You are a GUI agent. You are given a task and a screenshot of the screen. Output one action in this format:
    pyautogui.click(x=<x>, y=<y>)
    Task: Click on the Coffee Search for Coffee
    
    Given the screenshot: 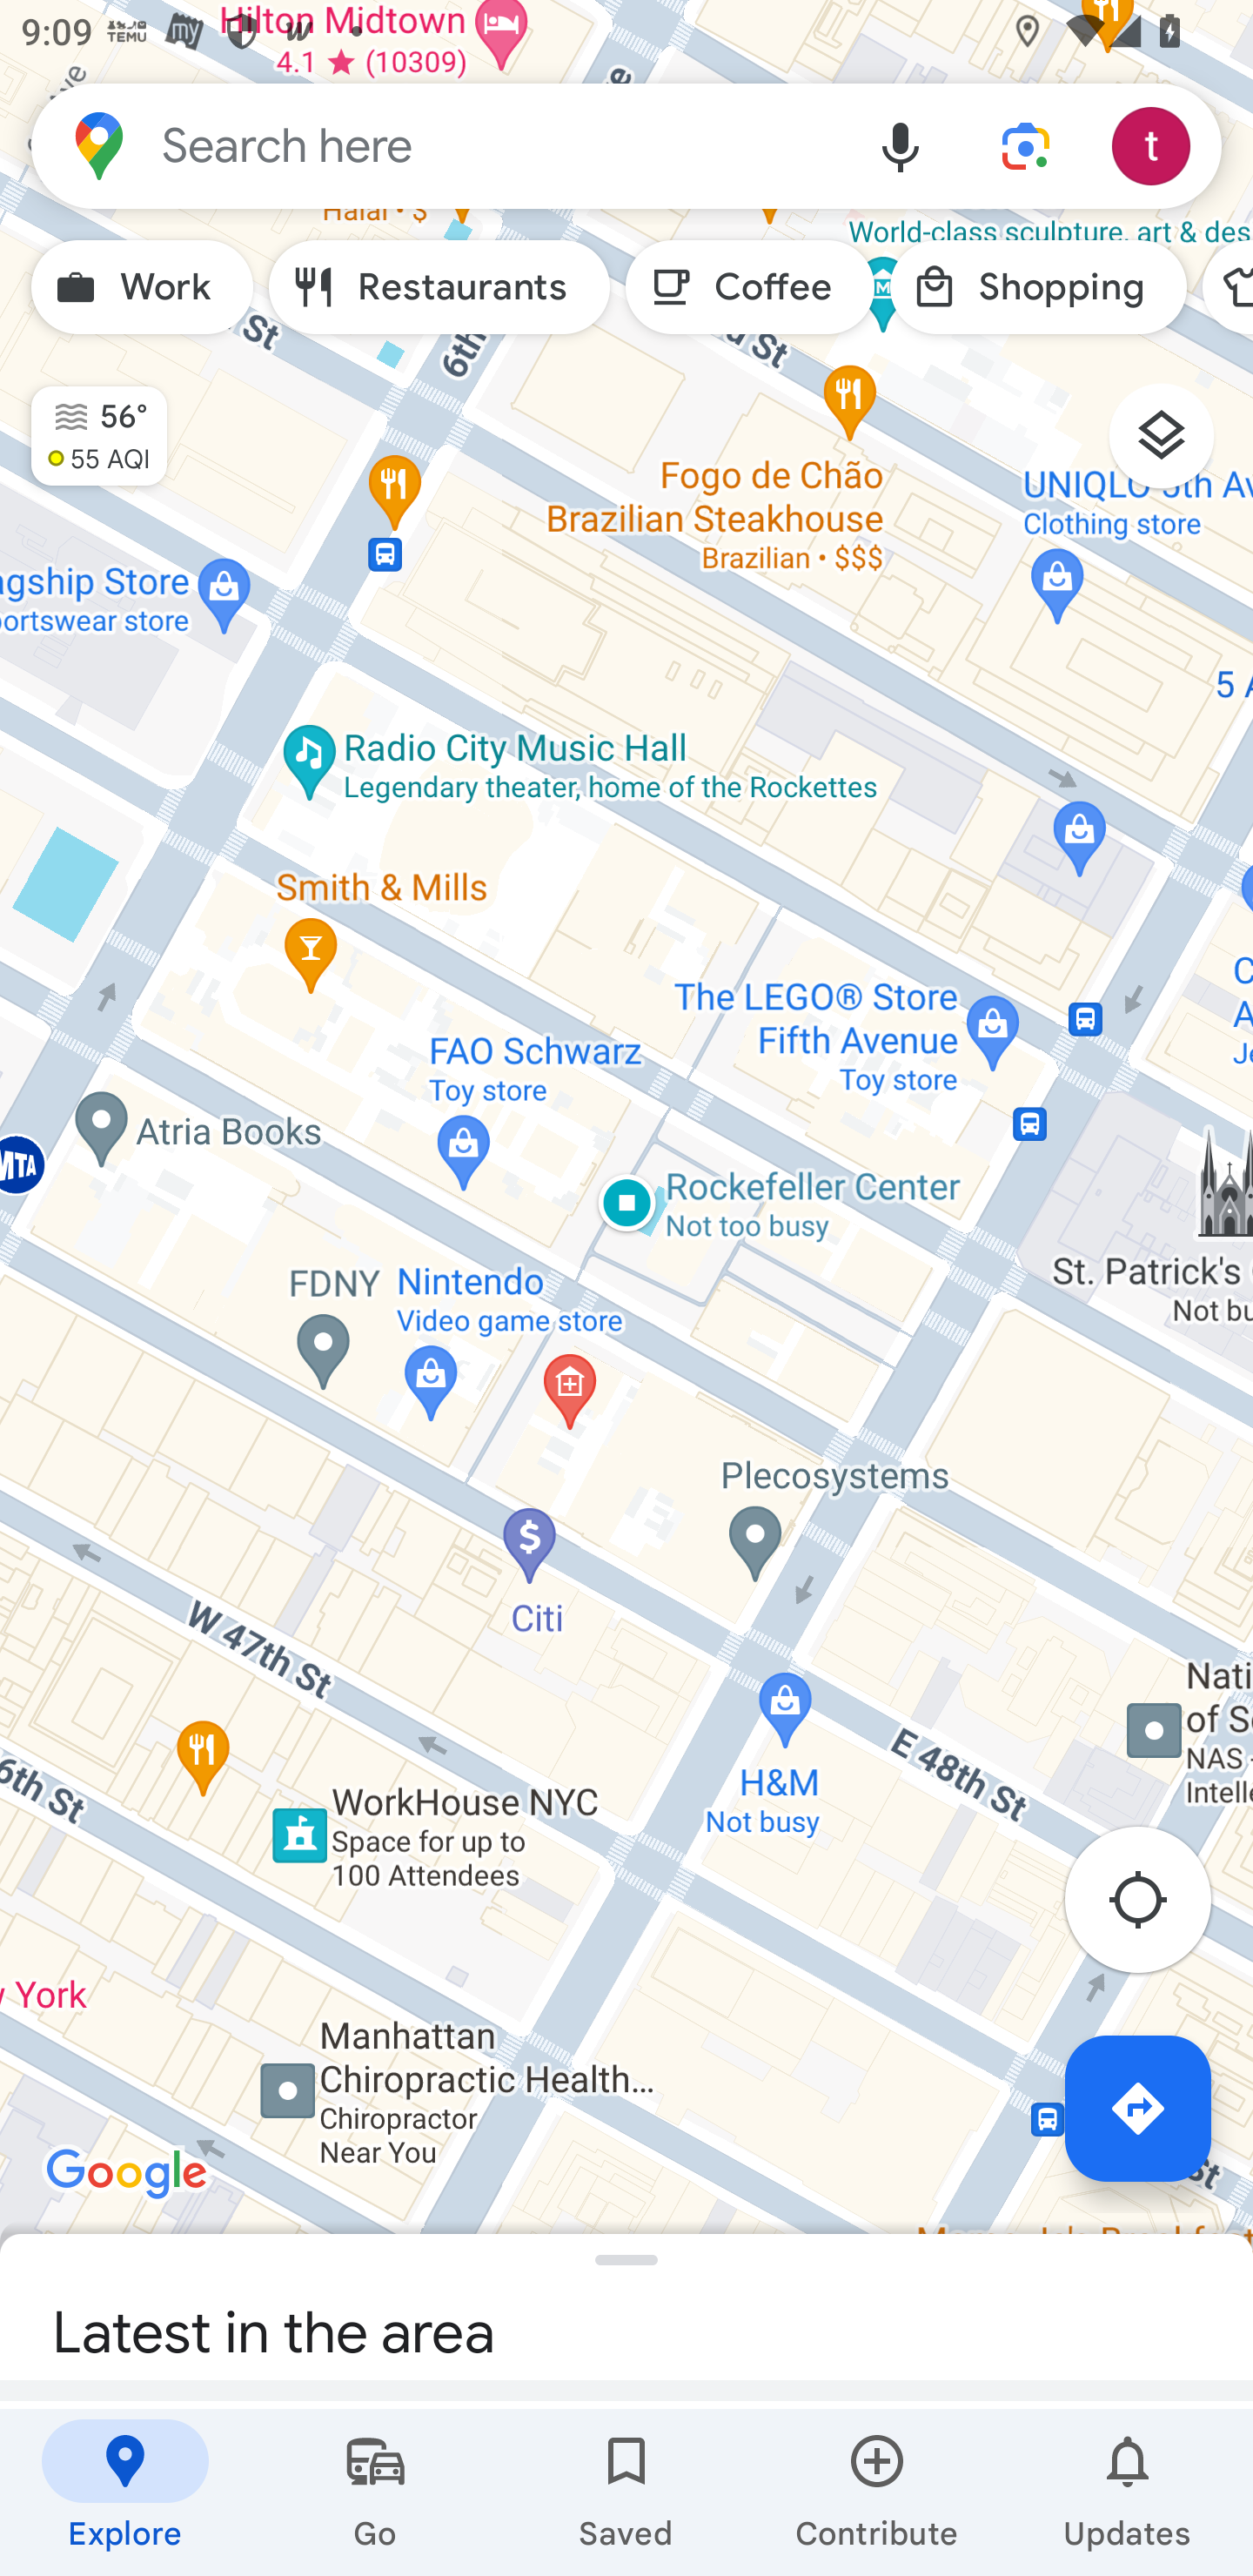 What is the action you would take?
    pyautogui.click(x=750, y=287)
    